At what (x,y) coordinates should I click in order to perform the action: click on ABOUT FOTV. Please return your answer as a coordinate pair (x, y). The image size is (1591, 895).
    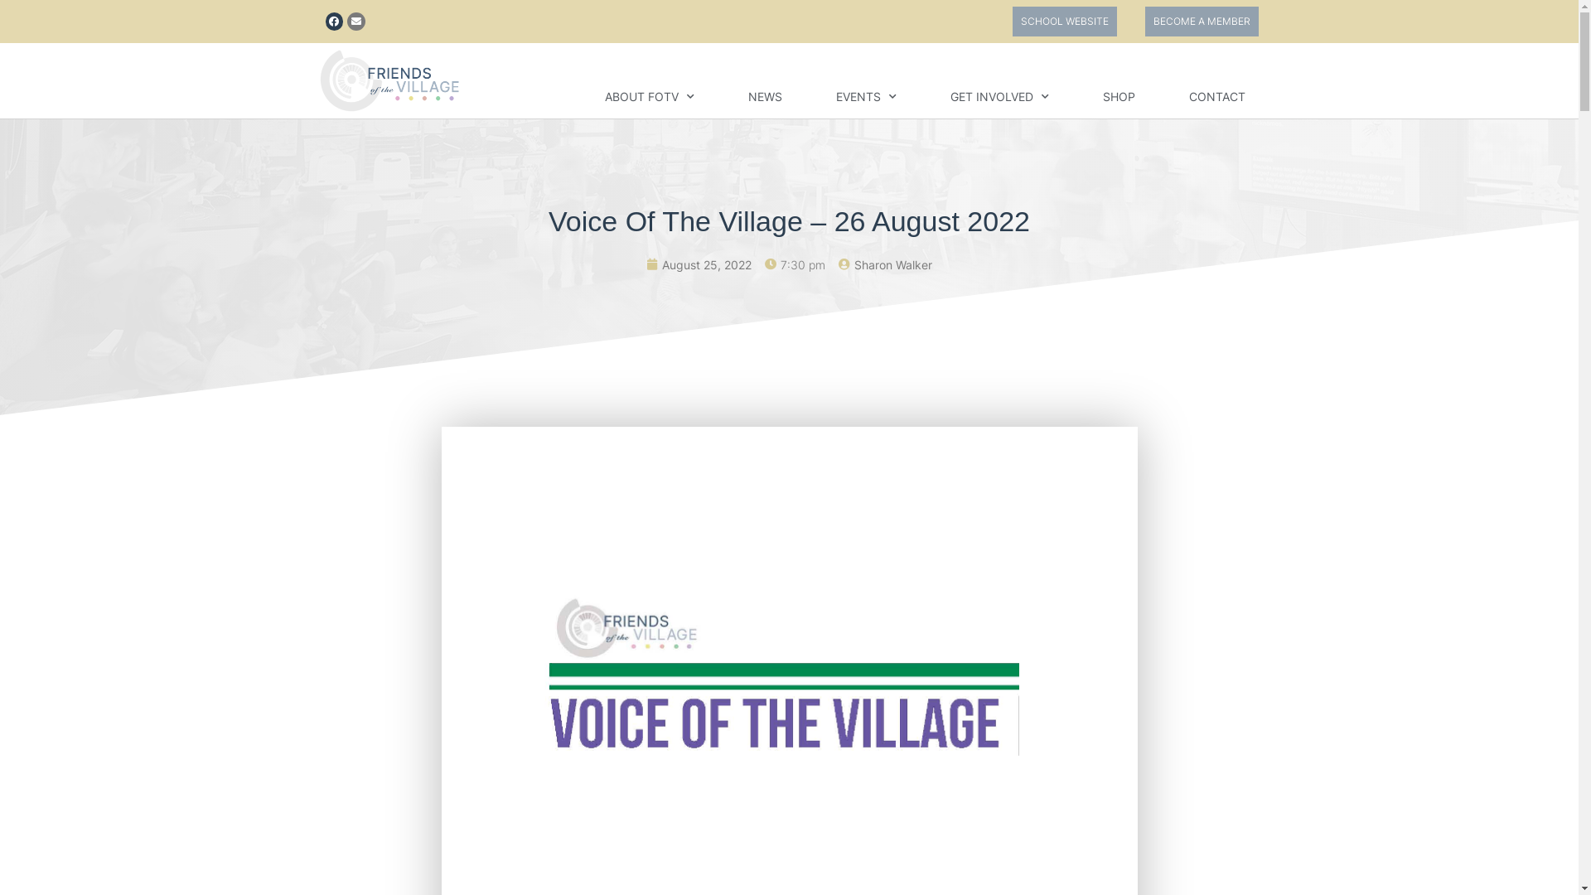
    Looking at the image, I should click on (650, 97).